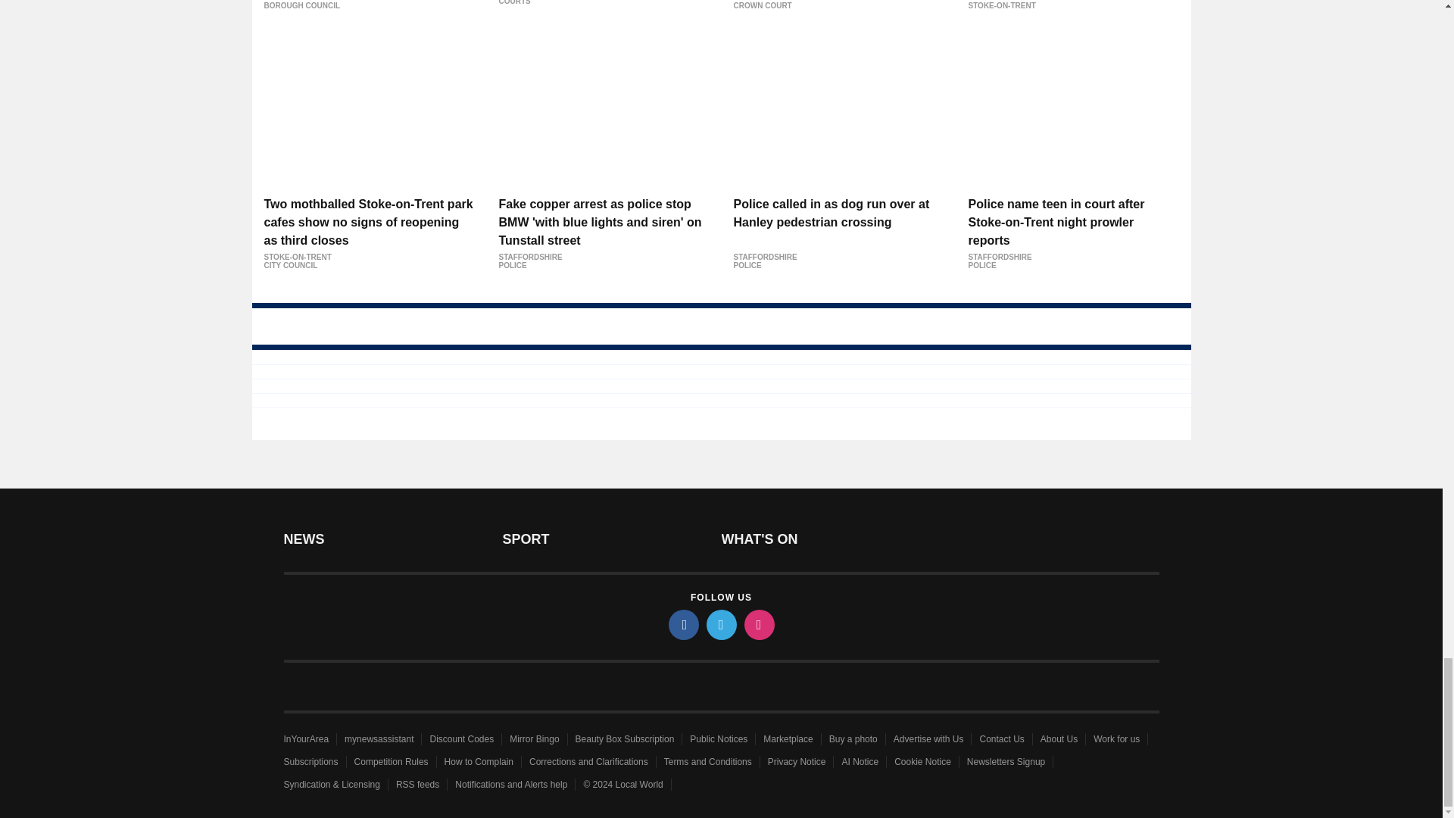 The height and width of the screenshot is (818, 1454). Describe the element at coordinates (720, 624) in the screenshot. I see `twitter` at that location.